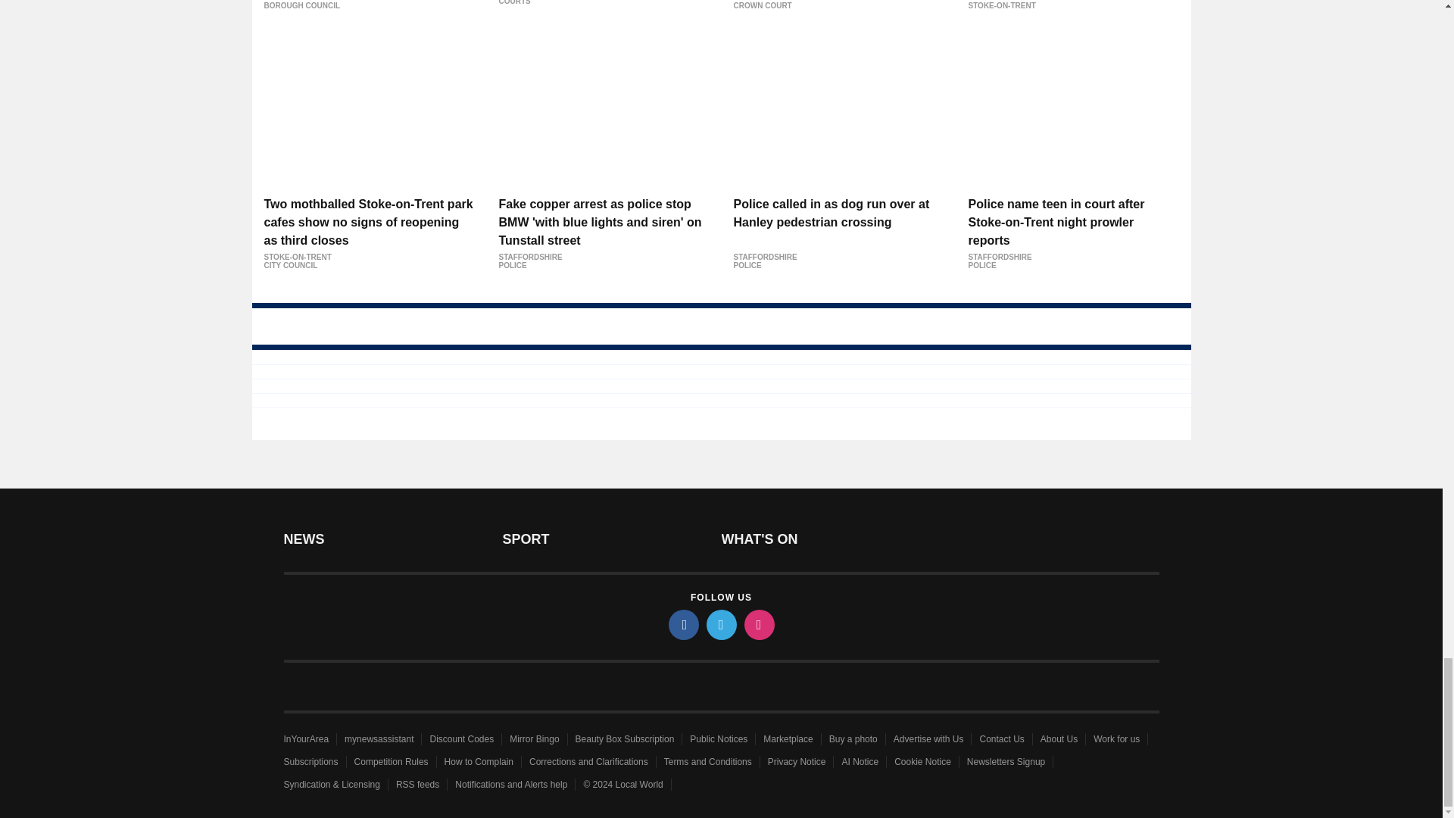 The height and width of the screenshot is (818, 1454). Describe the element at coordinates (720, 624) in the screenshot. I see `twitter` at that location.